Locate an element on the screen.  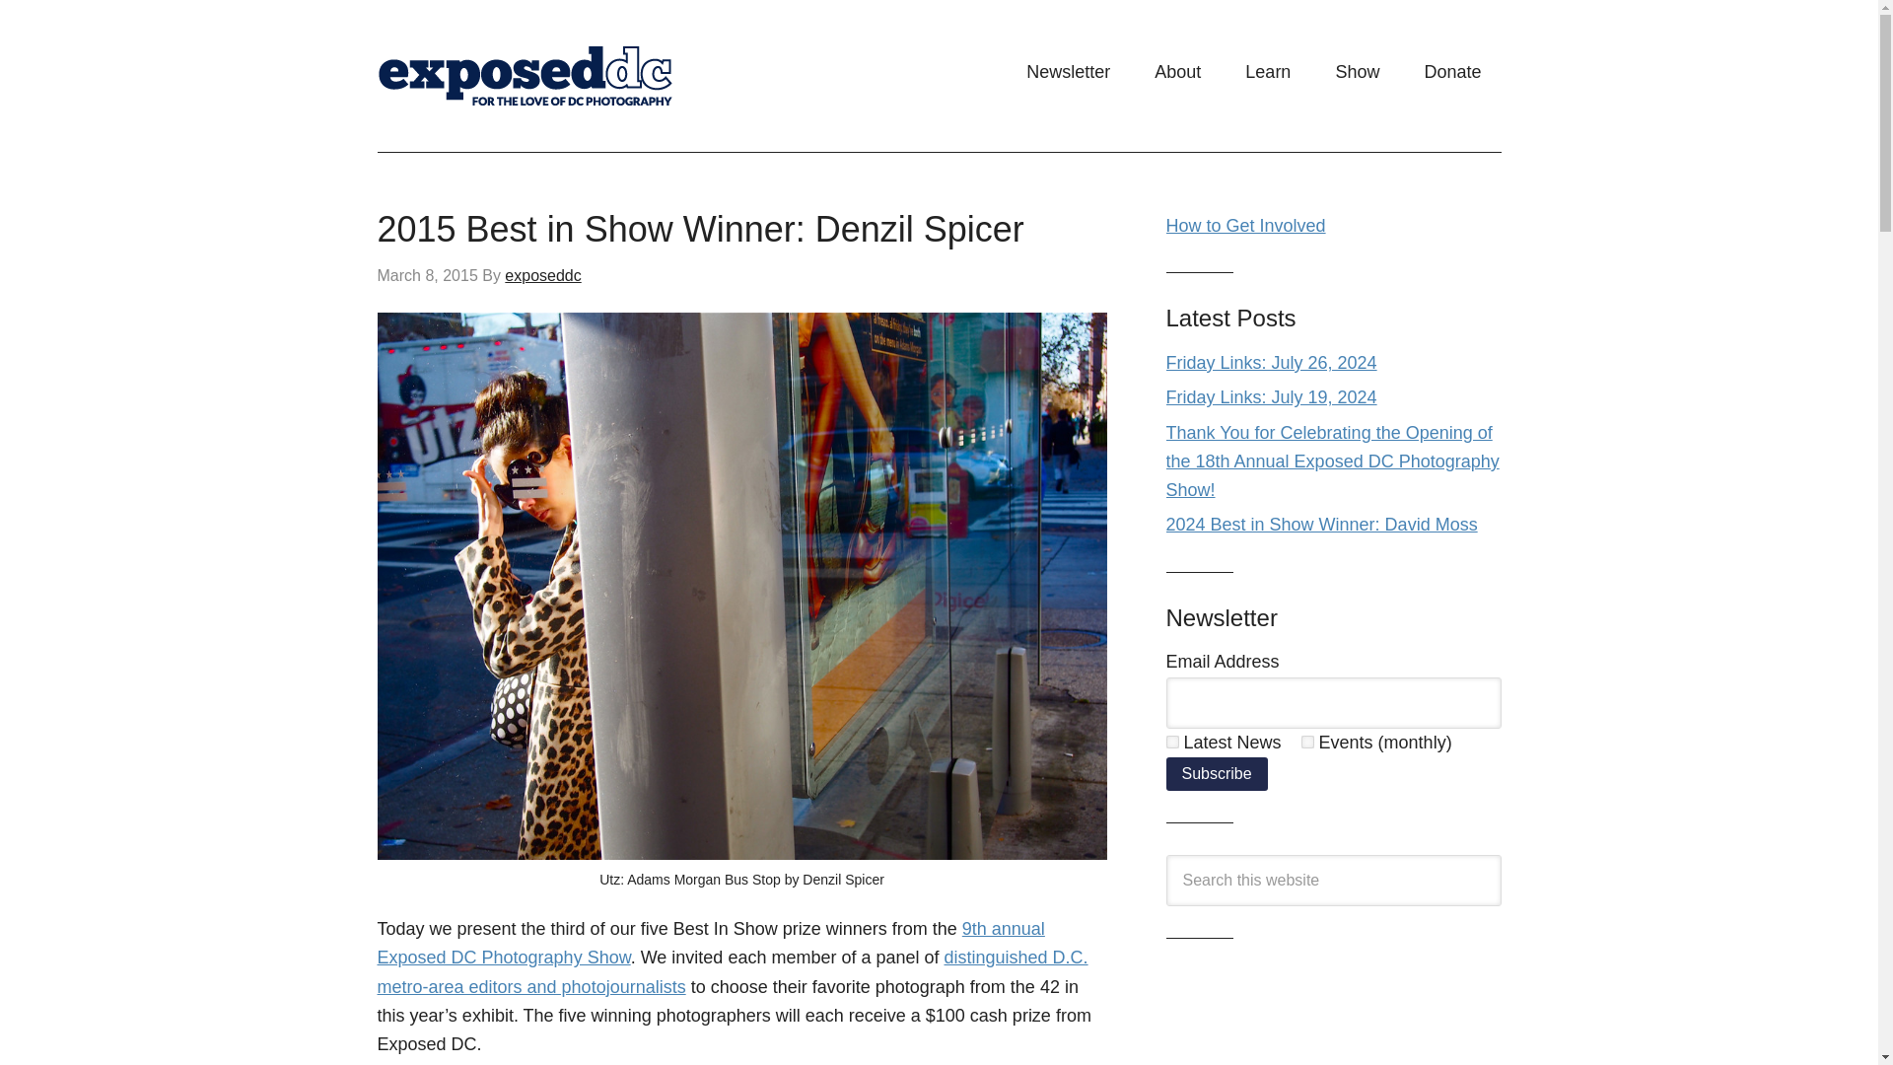
Show is located at coordinates (1357, 71).